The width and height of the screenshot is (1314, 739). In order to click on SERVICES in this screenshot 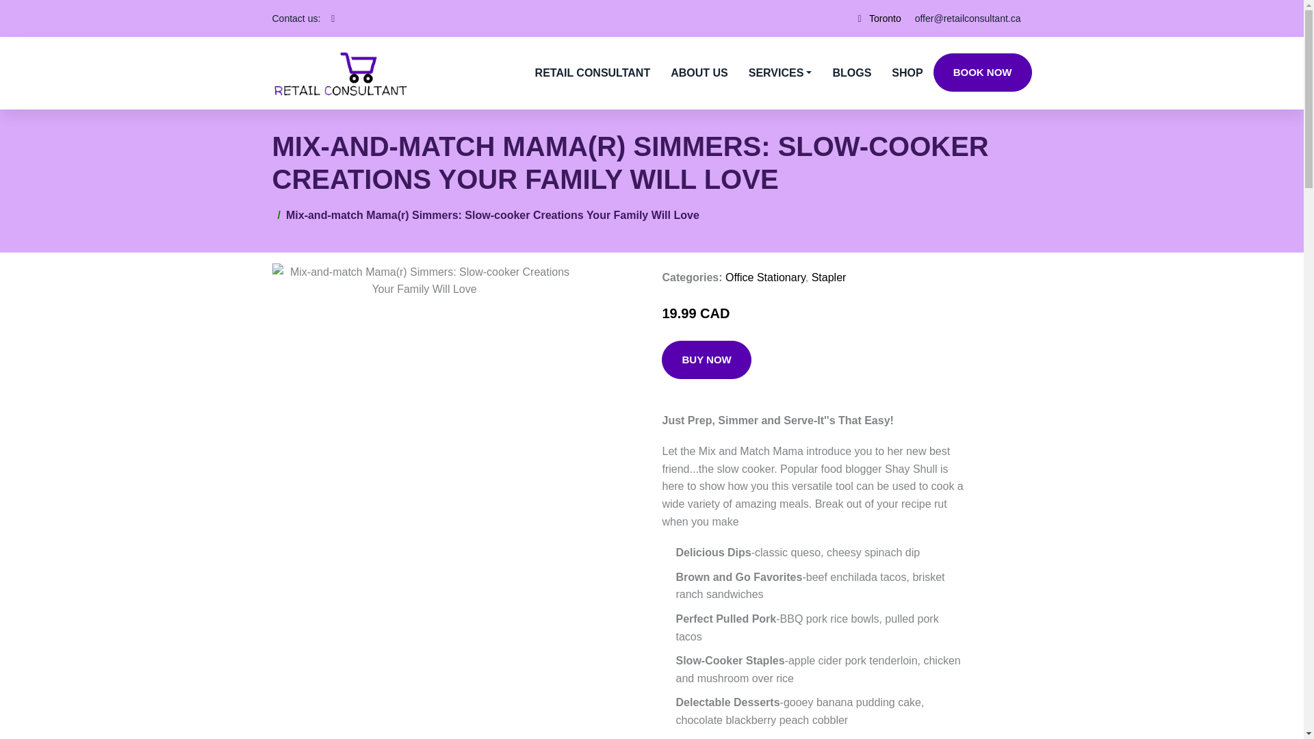, I will do `click(780, 73)`.